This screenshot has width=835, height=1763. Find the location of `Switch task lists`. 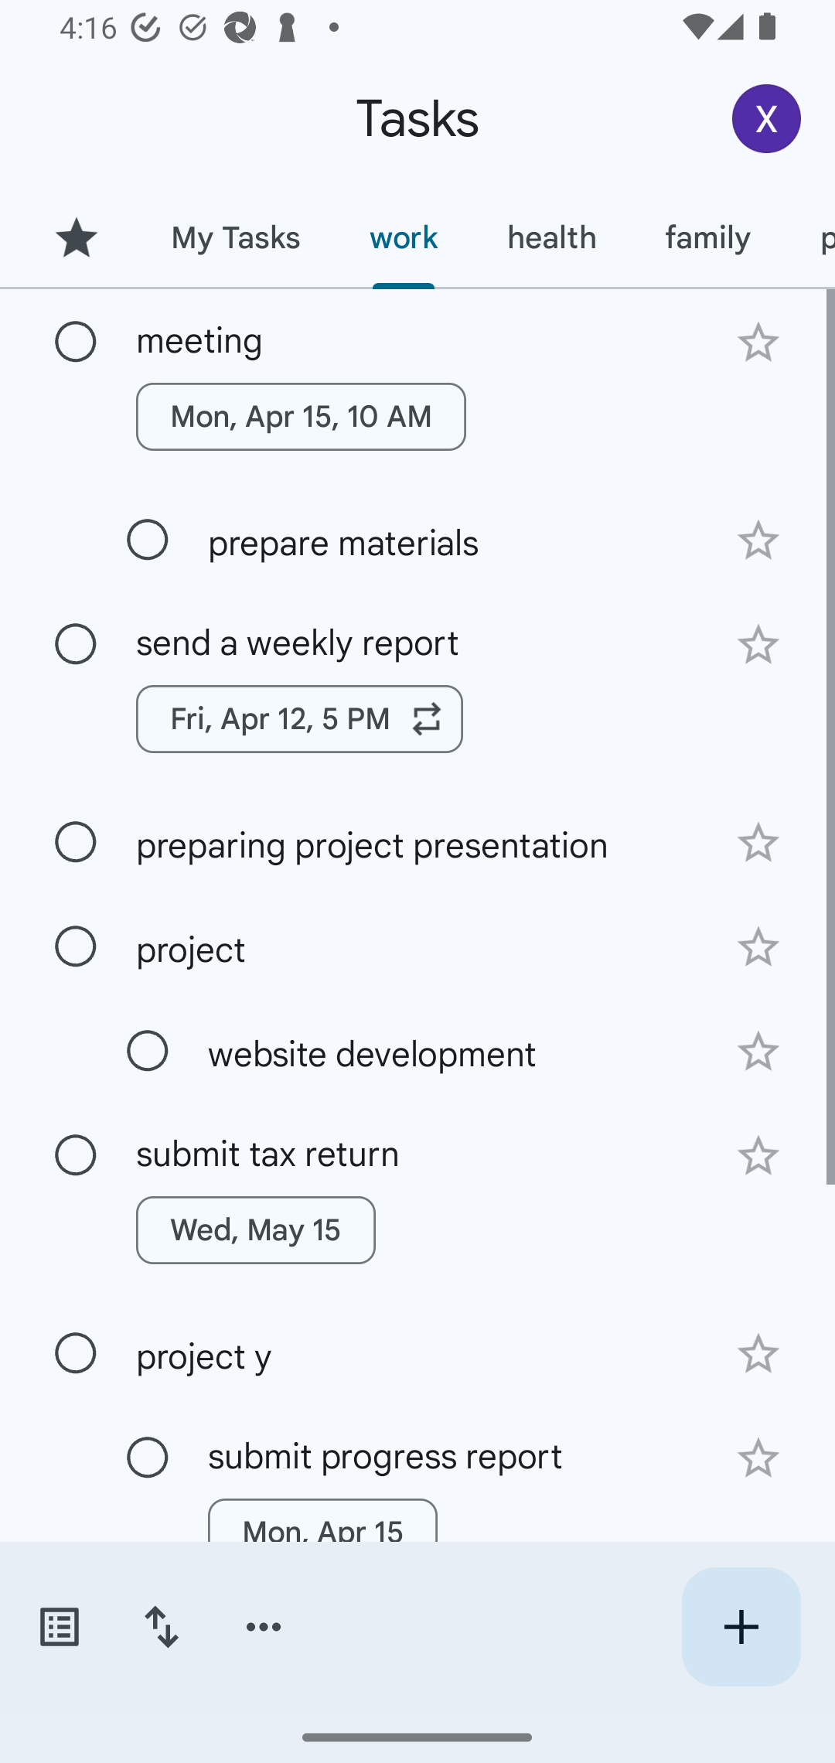

Switch task lists is located at coordinates (59, 1627).